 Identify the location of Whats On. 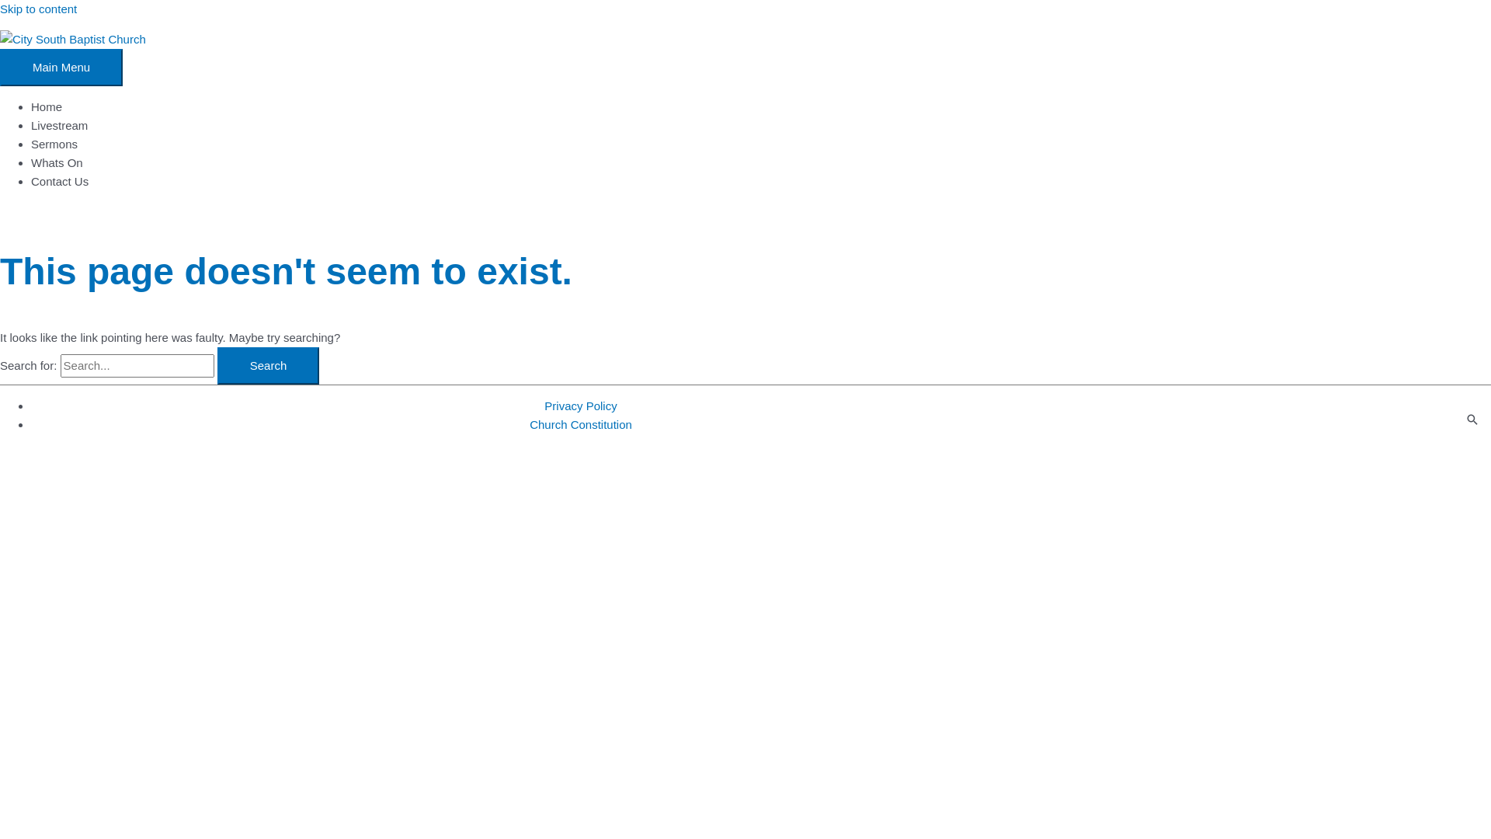
(57, 163).